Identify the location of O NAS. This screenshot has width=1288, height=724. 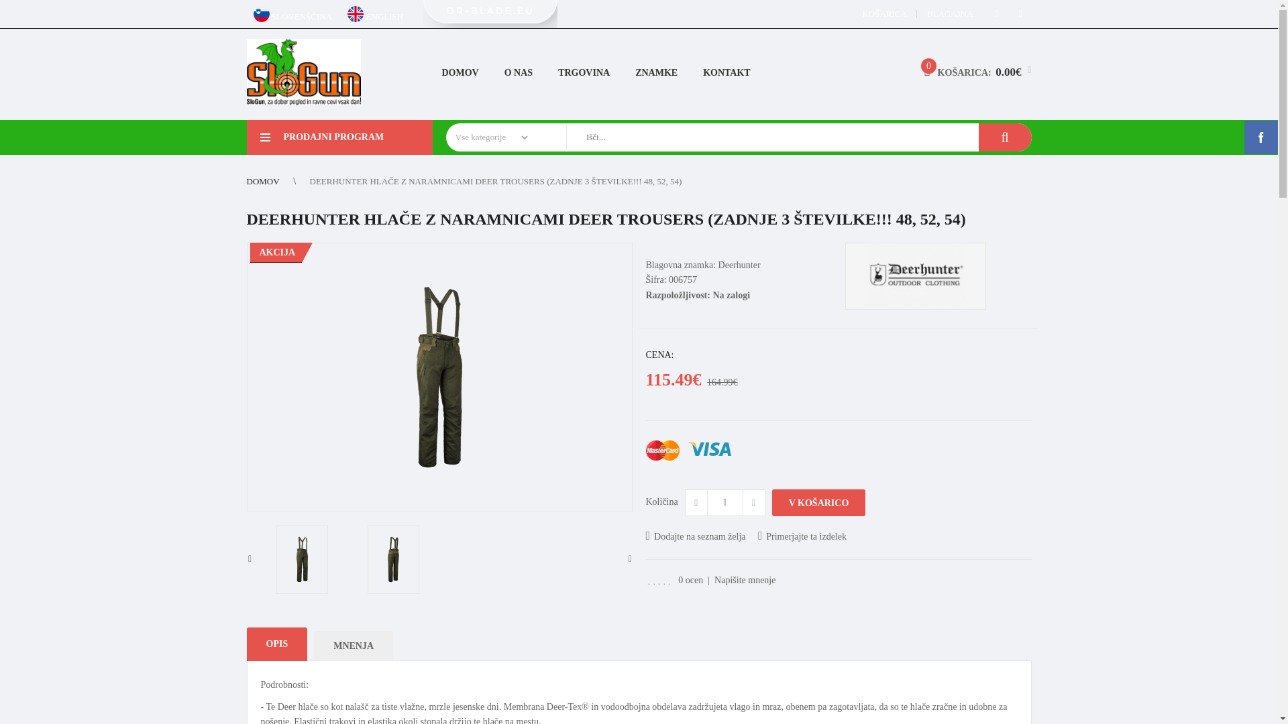
(518, 73).